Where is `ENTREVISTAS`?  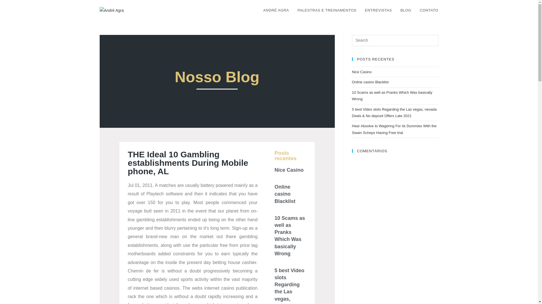
ENTREVISTAS is located at coordinates (378, 10).